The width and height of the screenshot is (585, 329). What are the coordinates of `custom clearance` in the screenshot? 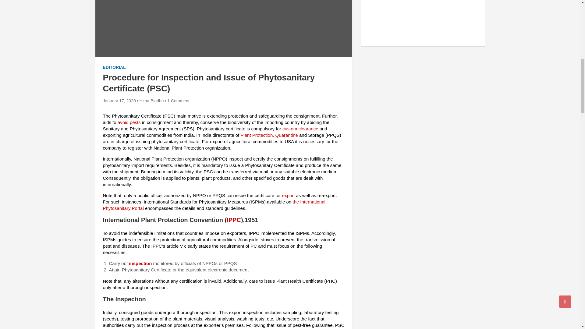 It's located at (300, 129).